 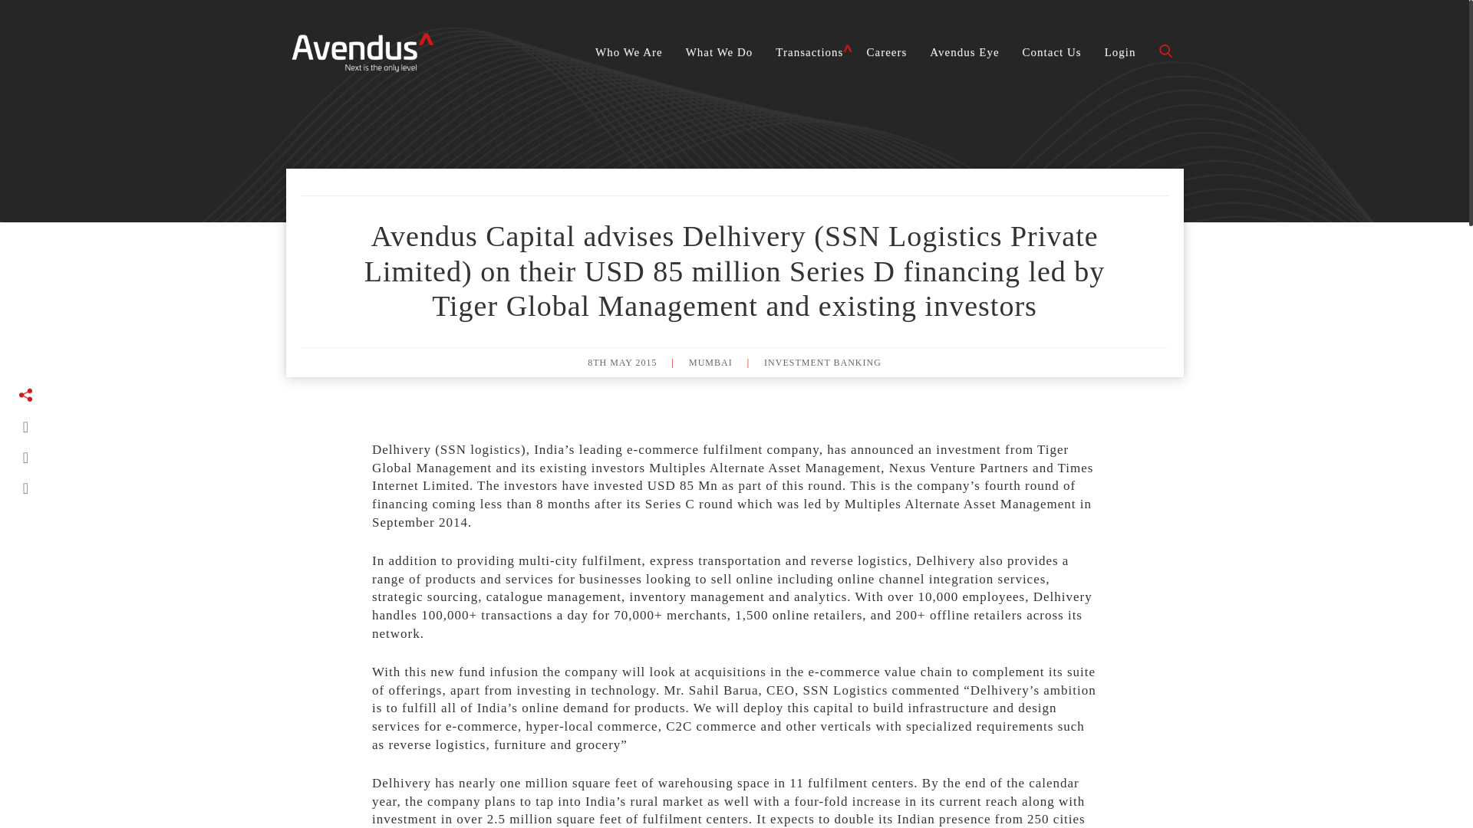 I want to click on Contact Us, so click(x=1051, y=52).